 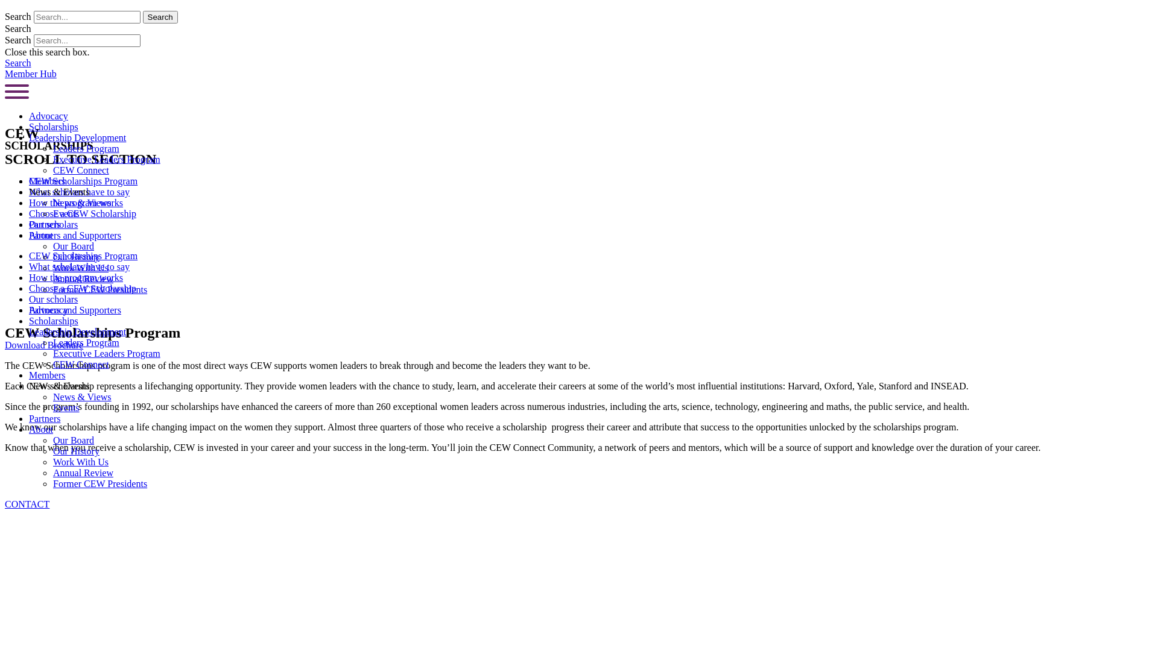 I want to click on How the program works, so click(x=76, y=203).